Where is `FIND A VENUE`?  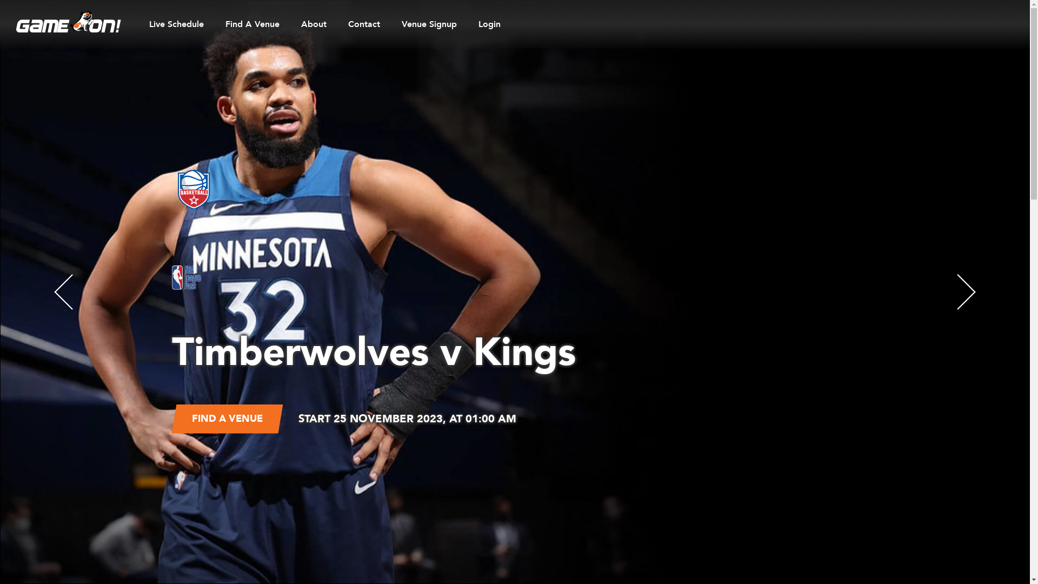
FIND A VENUE is located at coordinates (228, 419).